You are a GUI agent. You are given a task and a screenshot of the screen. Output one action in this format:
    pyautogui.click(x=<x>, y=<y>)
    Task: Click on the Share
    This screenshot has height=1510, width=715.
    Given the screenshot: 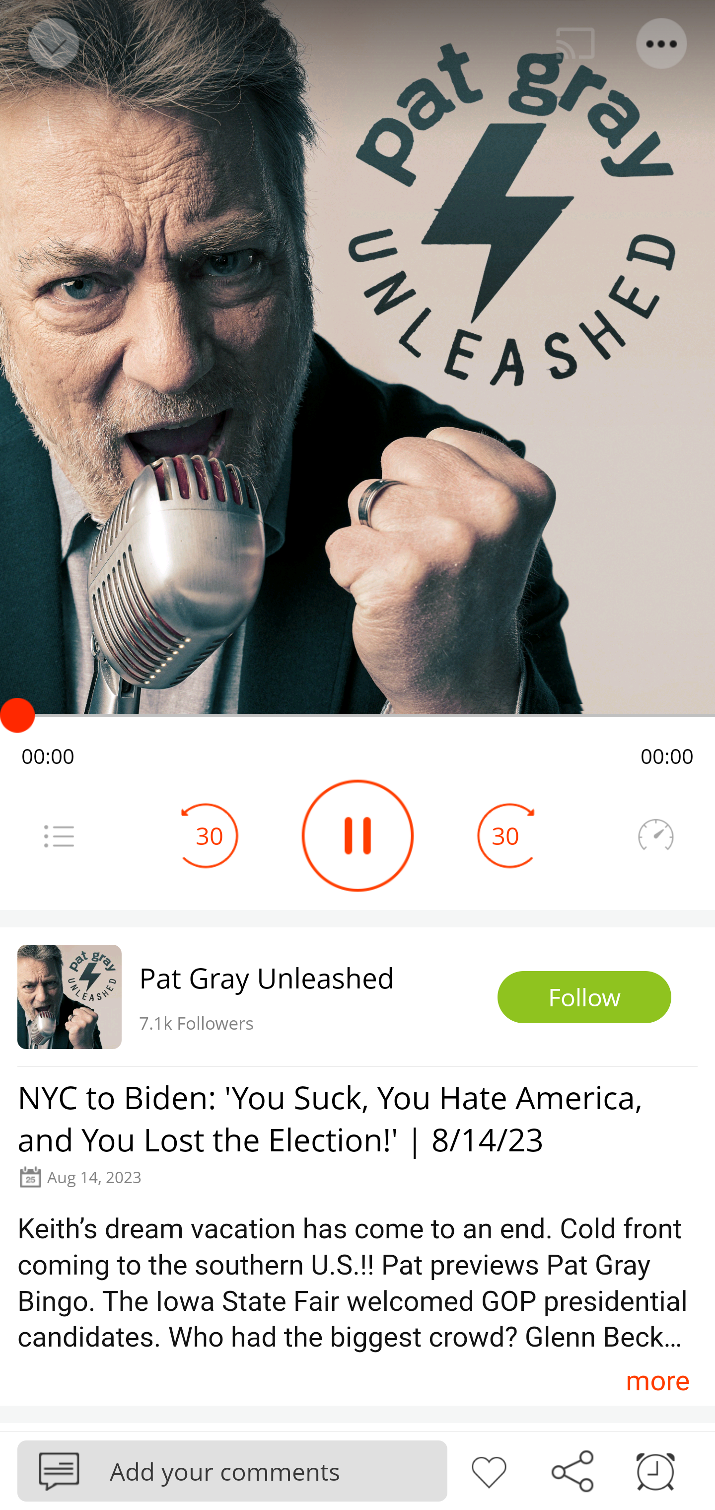 What is the action you would take?
    pyautogui.click(x=572, y=1470)
    